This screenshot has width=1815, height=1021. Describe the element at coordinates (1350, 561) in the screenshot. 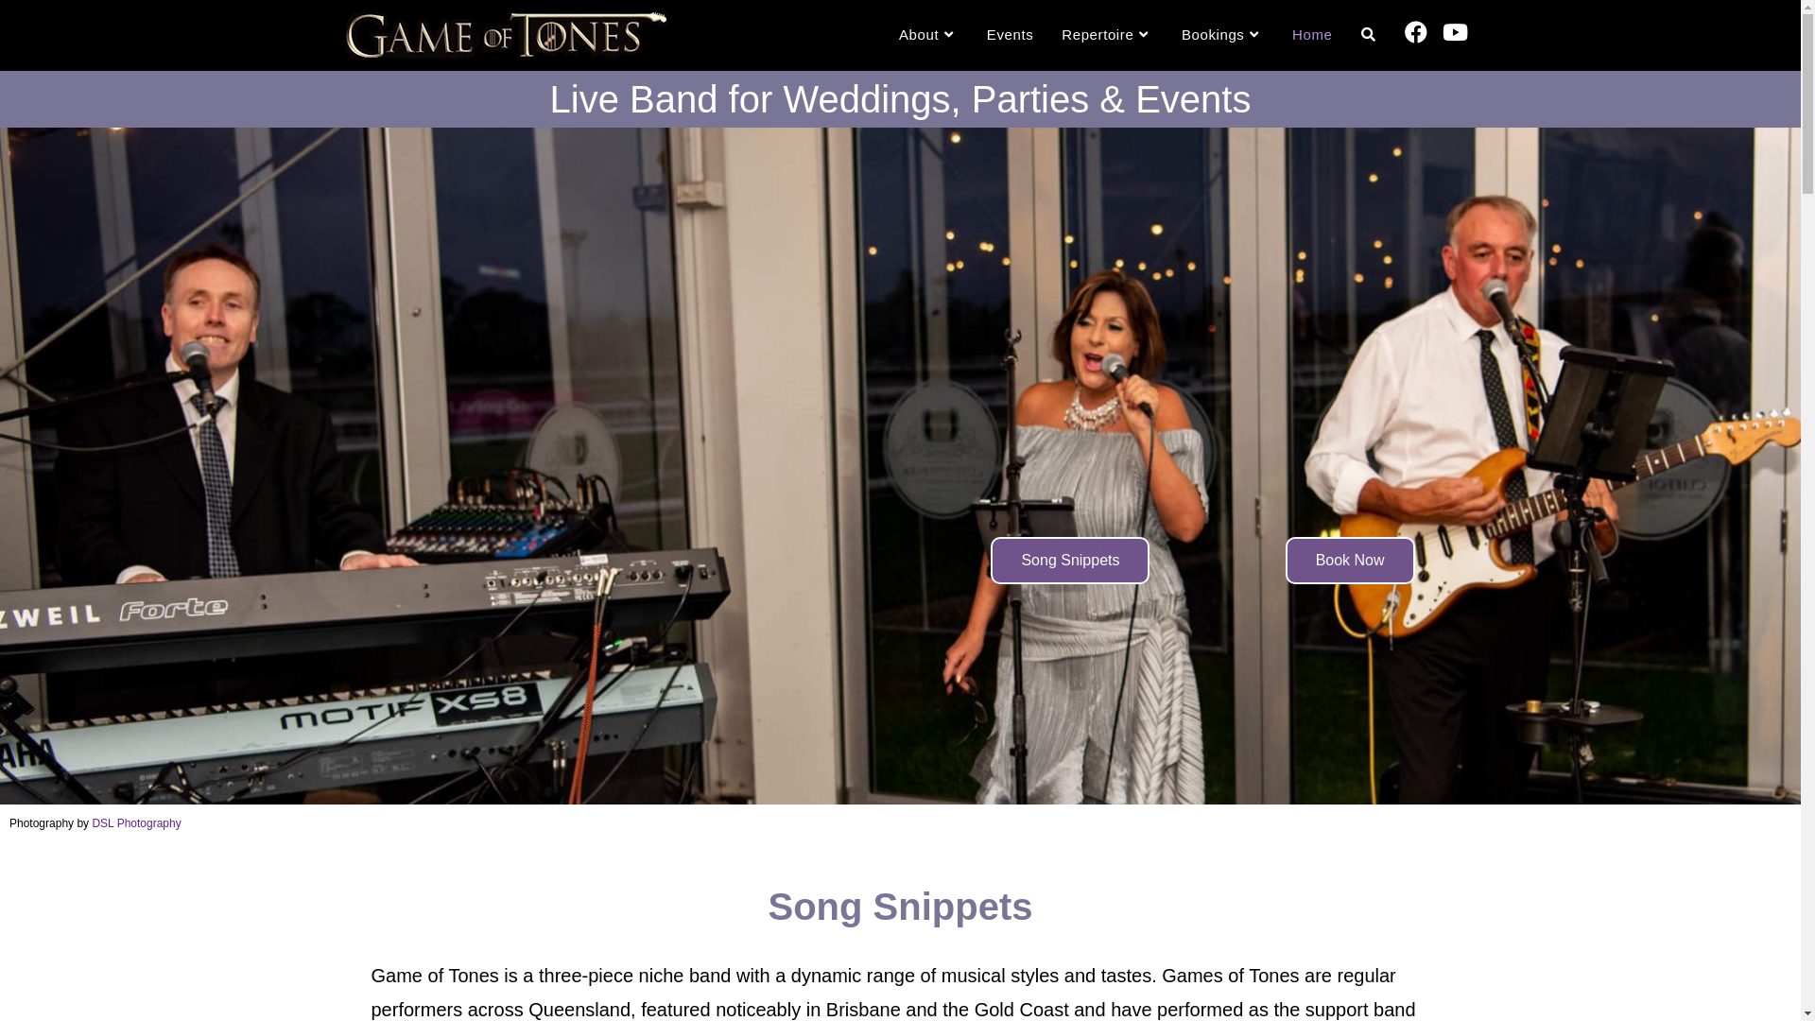

I see `Book Now` at that location.